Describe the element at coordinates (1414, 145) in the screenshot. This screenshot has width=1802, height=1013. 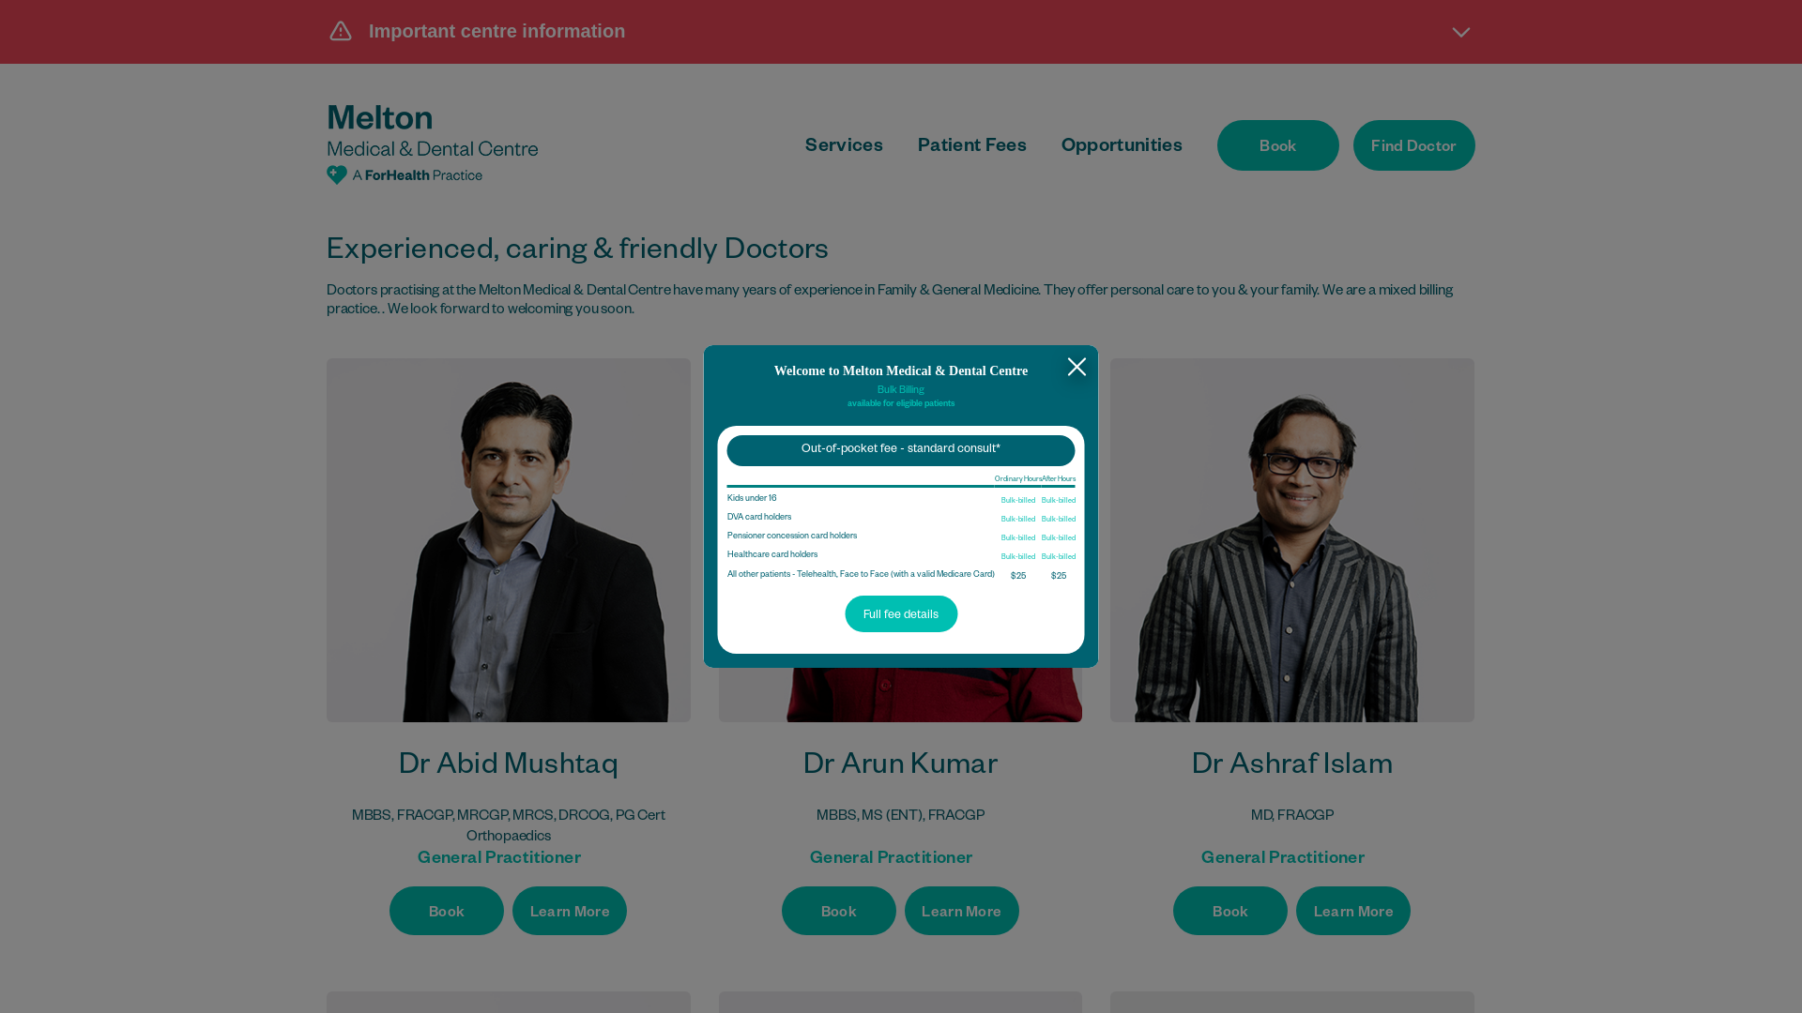
I see `Find Doctor` at that location.